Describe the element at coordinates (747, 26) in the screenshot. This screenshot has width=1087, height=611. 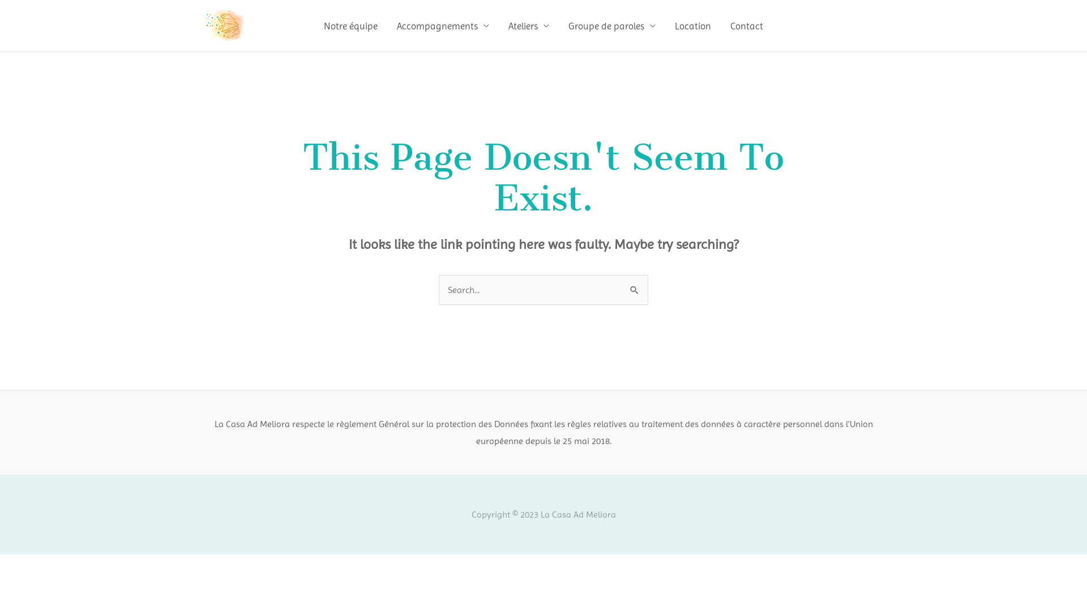
I see `Contact` at that location.